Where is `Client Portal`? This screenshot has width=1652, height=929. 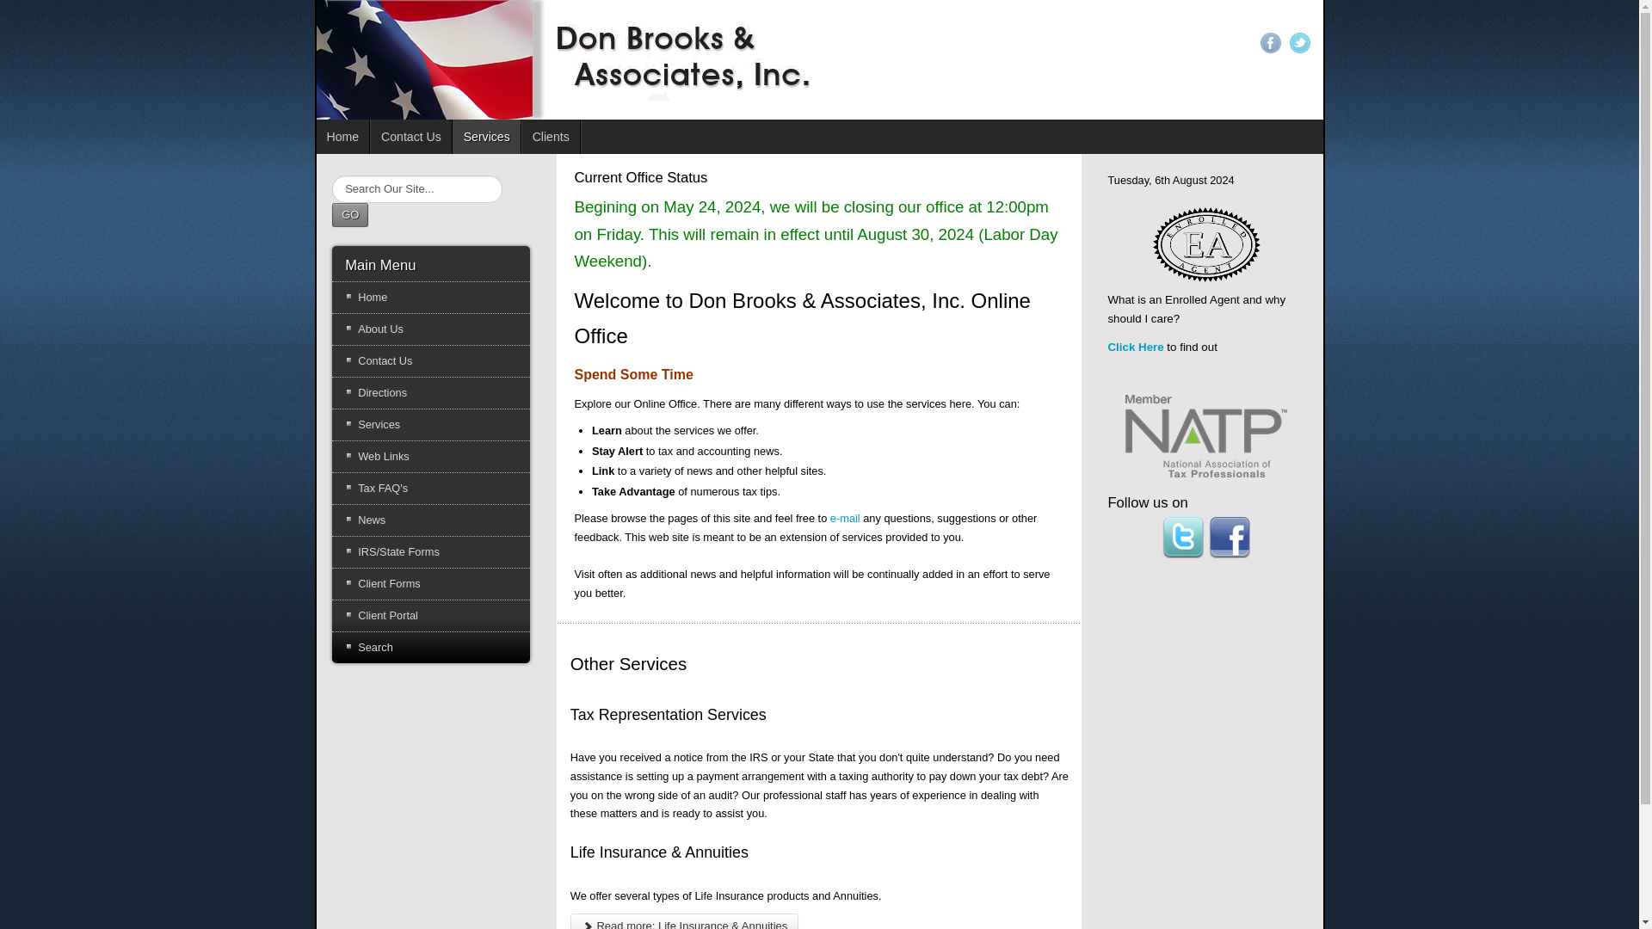 Client Portal is located at coordinates (430, 616).